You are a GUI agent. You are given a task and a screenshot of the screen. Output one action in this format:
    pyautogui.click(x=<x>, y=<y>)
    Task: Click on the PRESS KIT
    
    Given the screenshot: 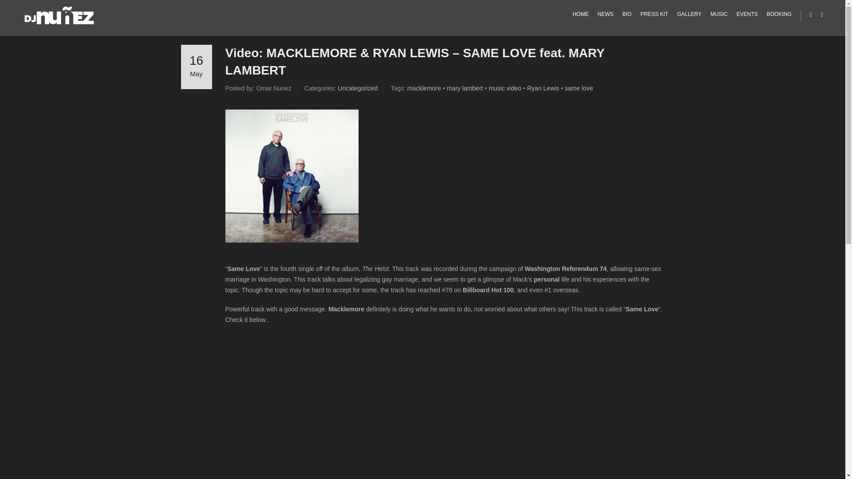 What is the action you would take?
    pyautogui.click(x=654, y=14)
    